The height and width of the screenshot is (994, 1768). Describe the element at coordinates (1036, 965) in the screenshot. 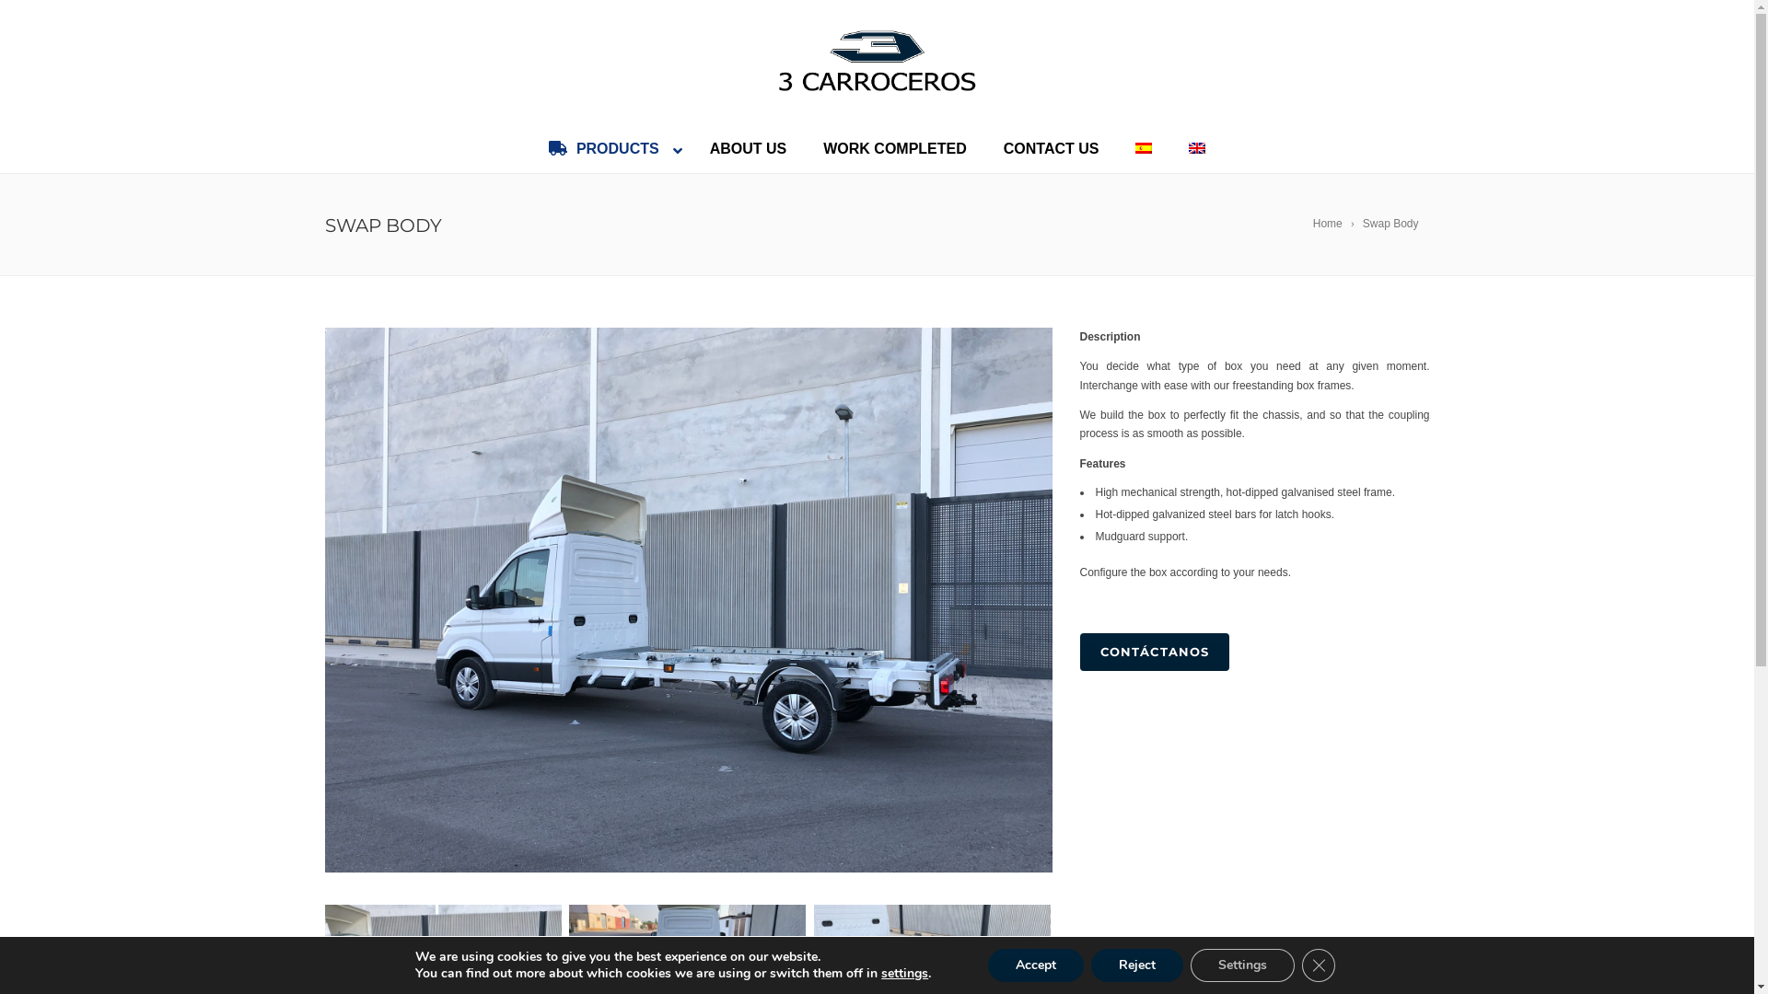

I see `Accept` at that location.